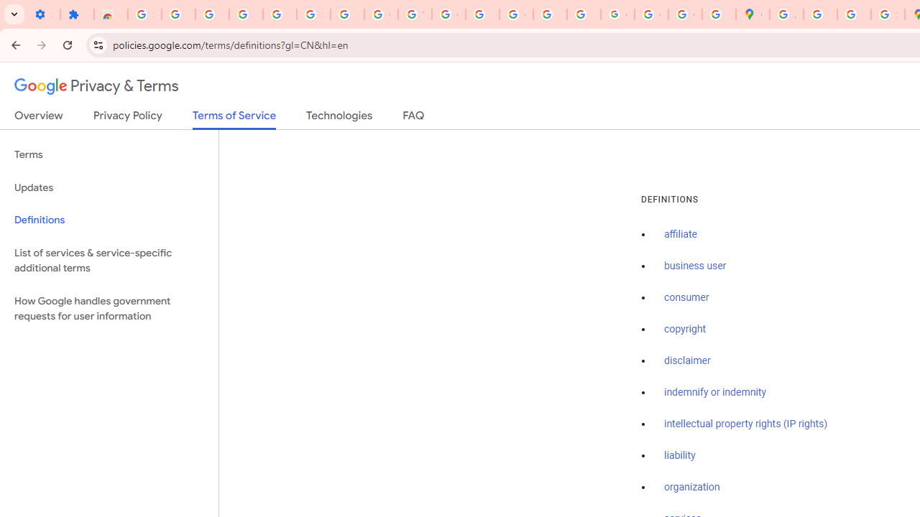 Image resolution: width=920 pixels, height=517 pixels. What do you see at coordinates (696, 266) in the screenshot?
I see `business user` at bounding box center [696, 266].